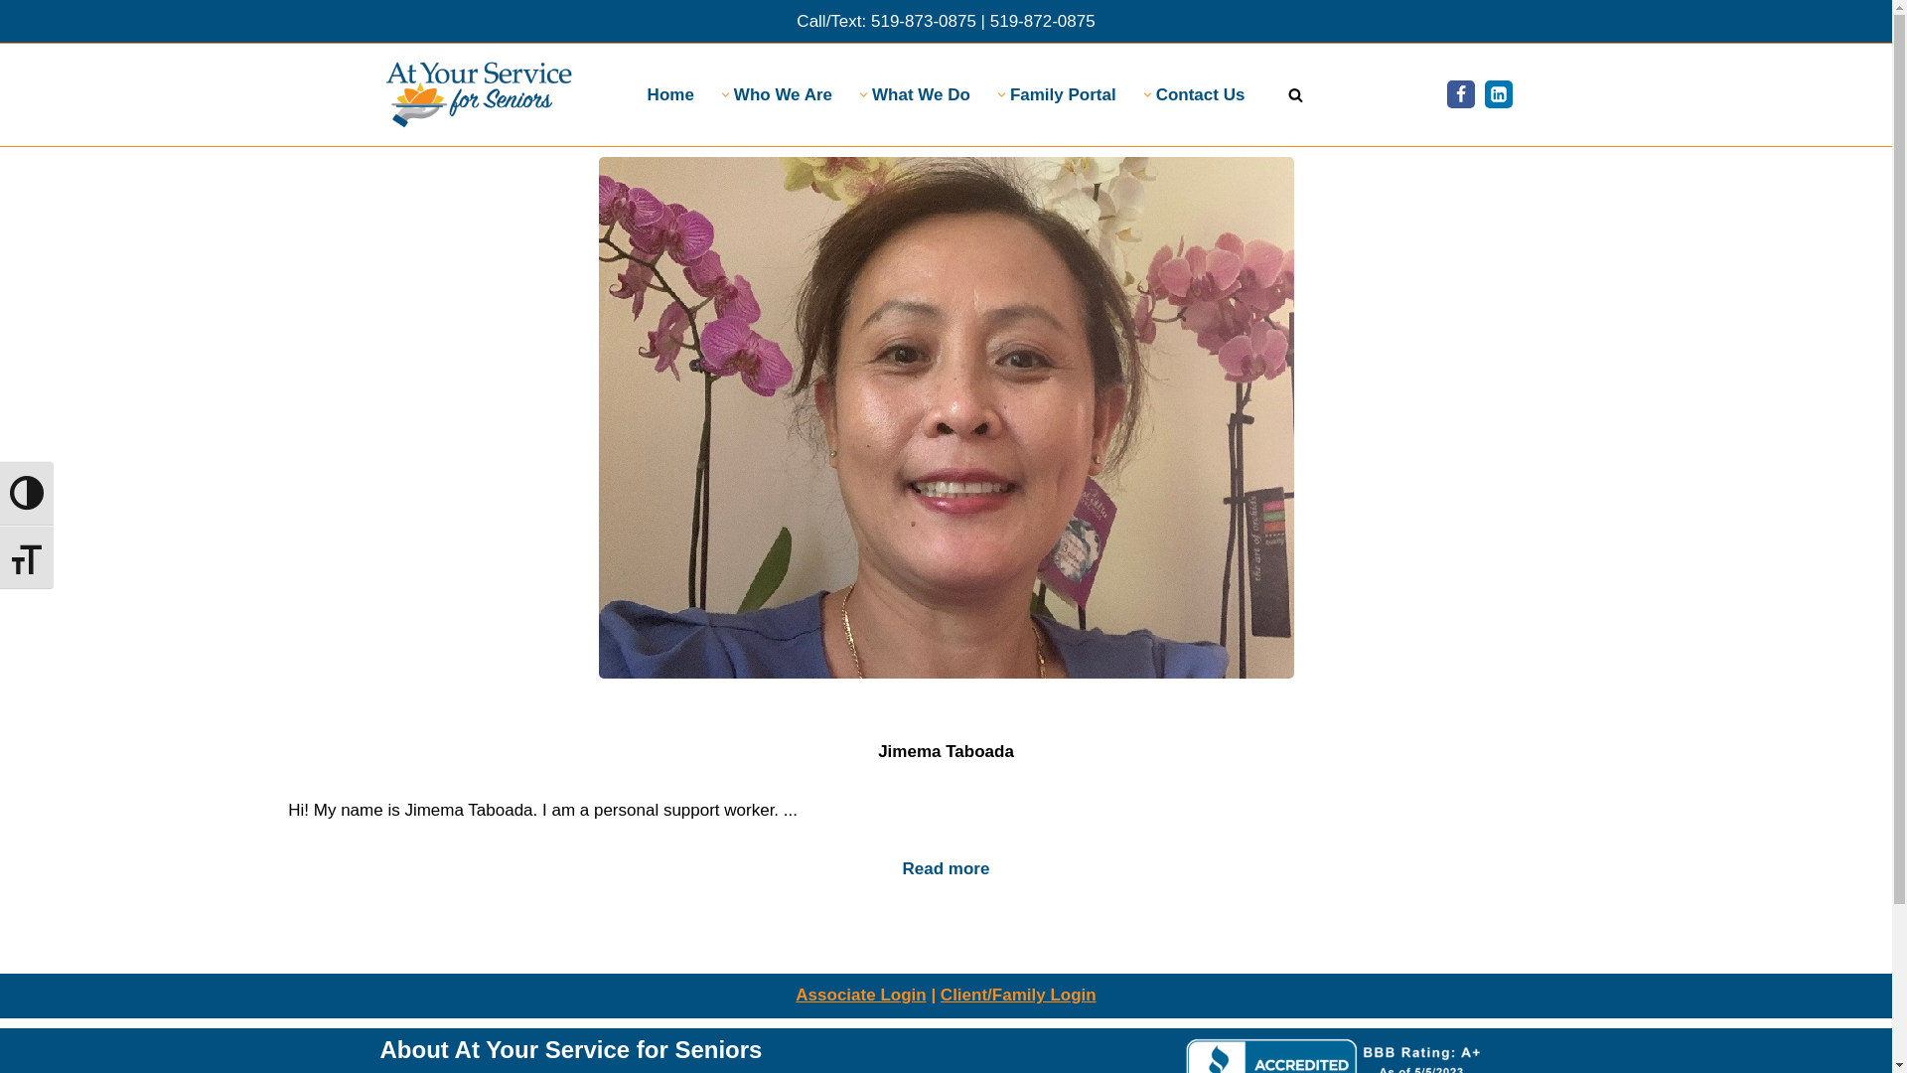 Image resolution: width=1907 pixels, height=1073 pixels. What do you see at coordinates (946, 870) in the screenshot?
I see `Read more` at bounding box center [946, 870].